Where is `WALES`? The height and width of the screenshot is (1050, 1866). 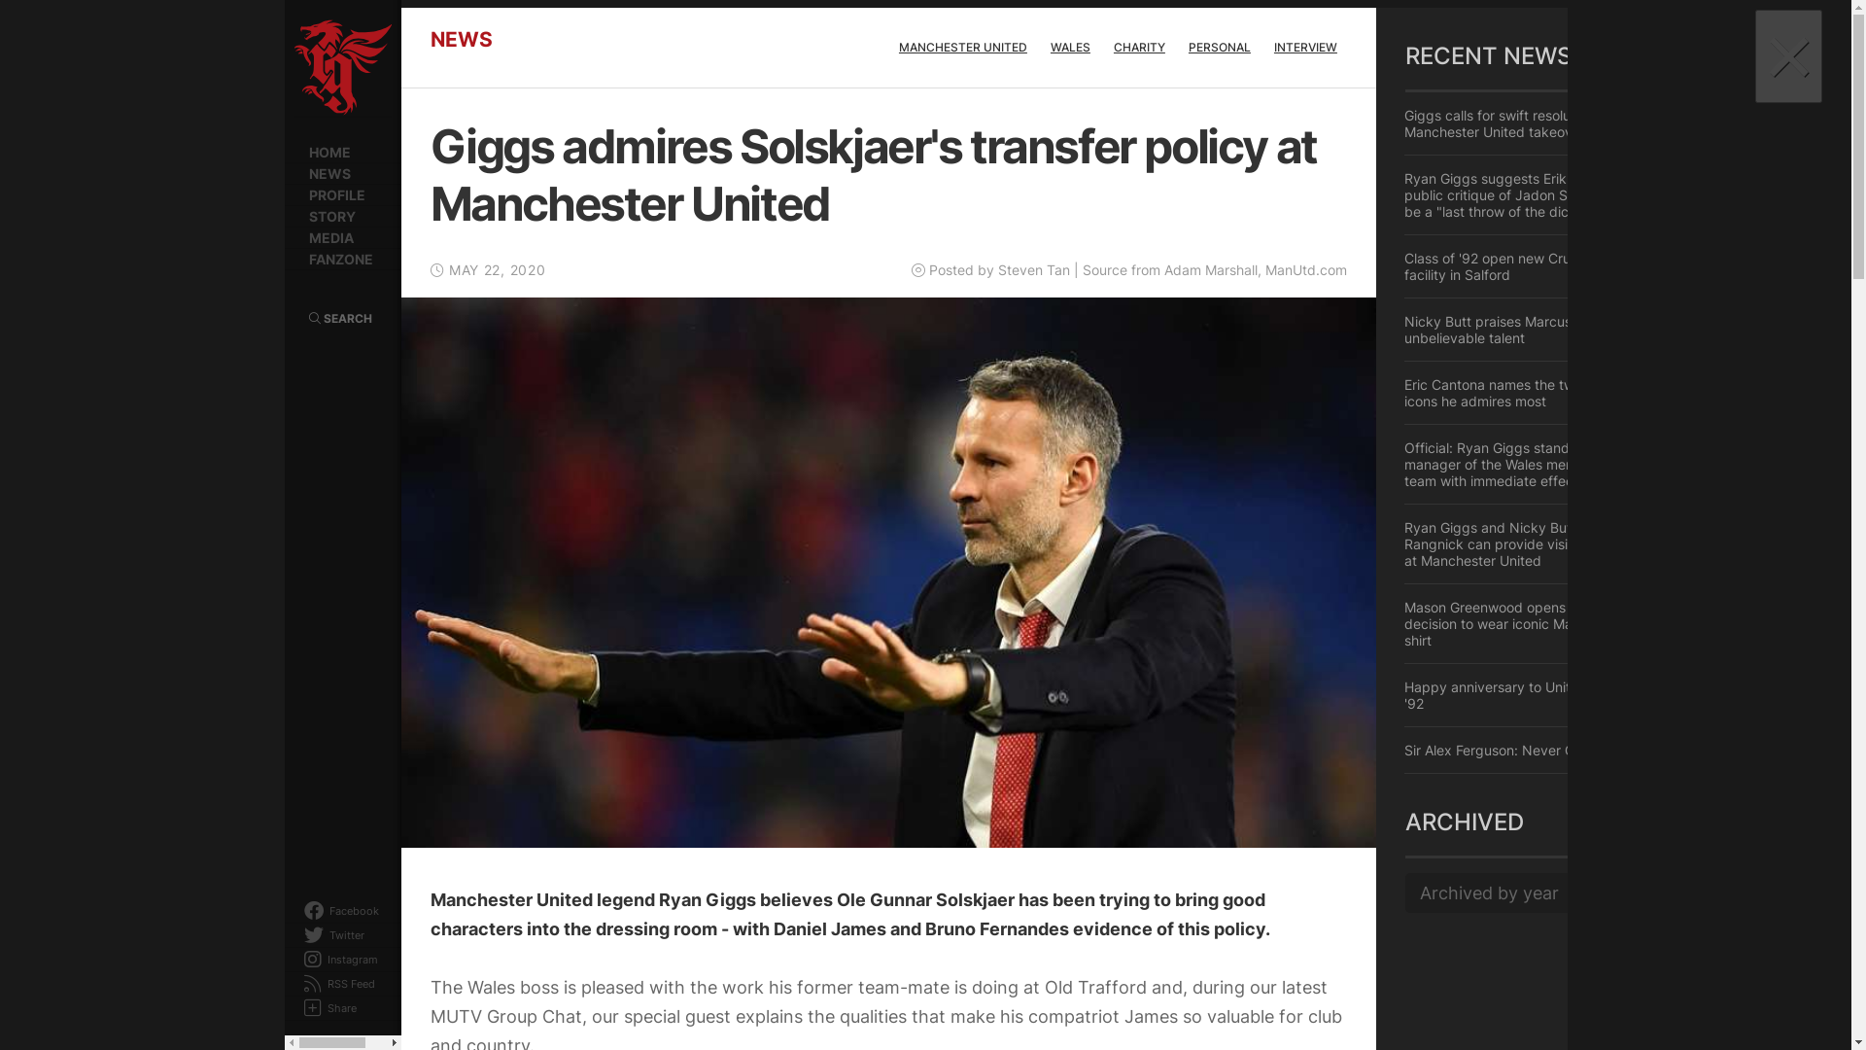 WALES is located at coordinates (1071, 47).